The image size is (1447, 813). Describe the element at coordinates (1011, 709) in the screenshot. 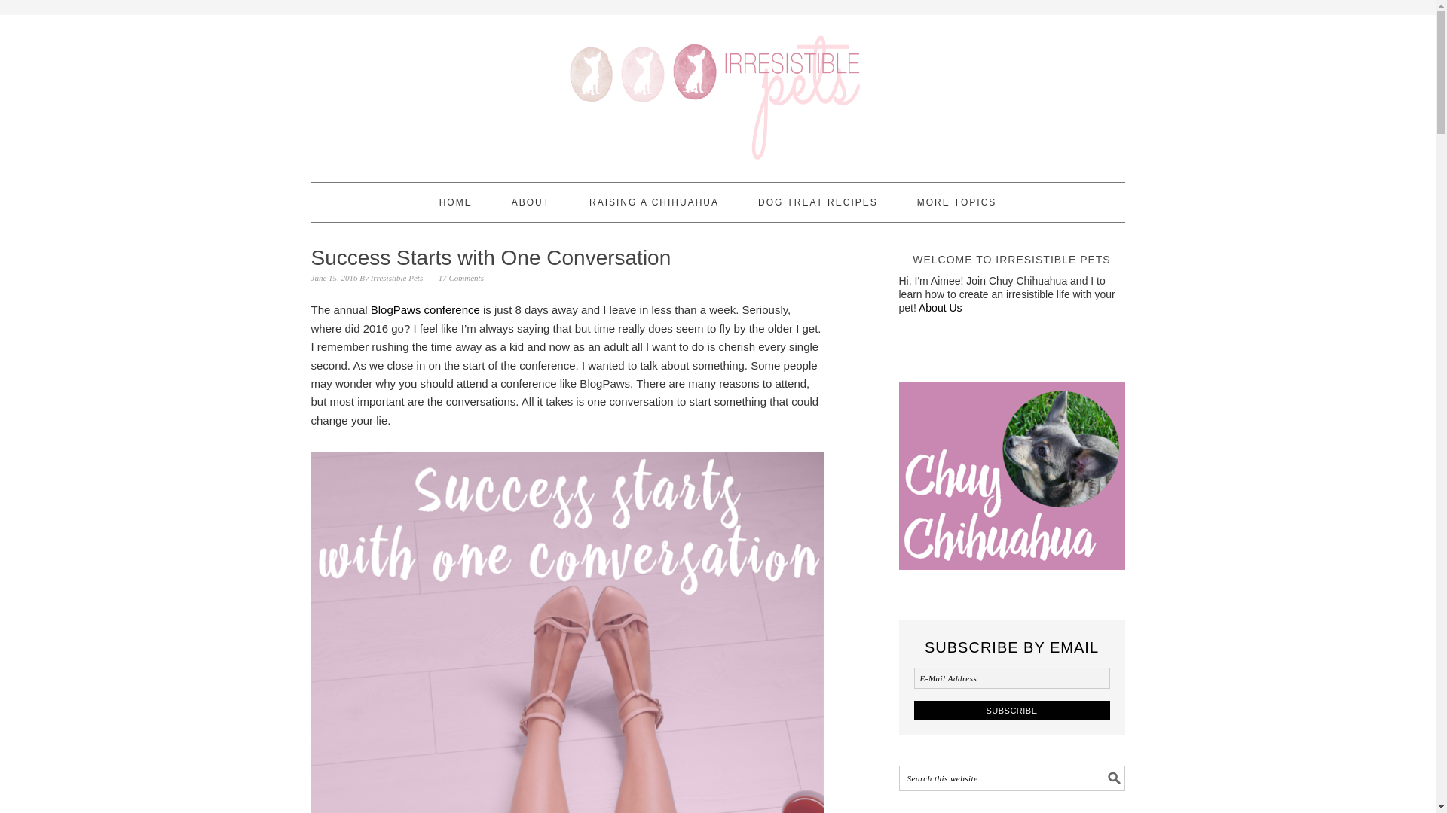

I see `Subscribe` at that location.